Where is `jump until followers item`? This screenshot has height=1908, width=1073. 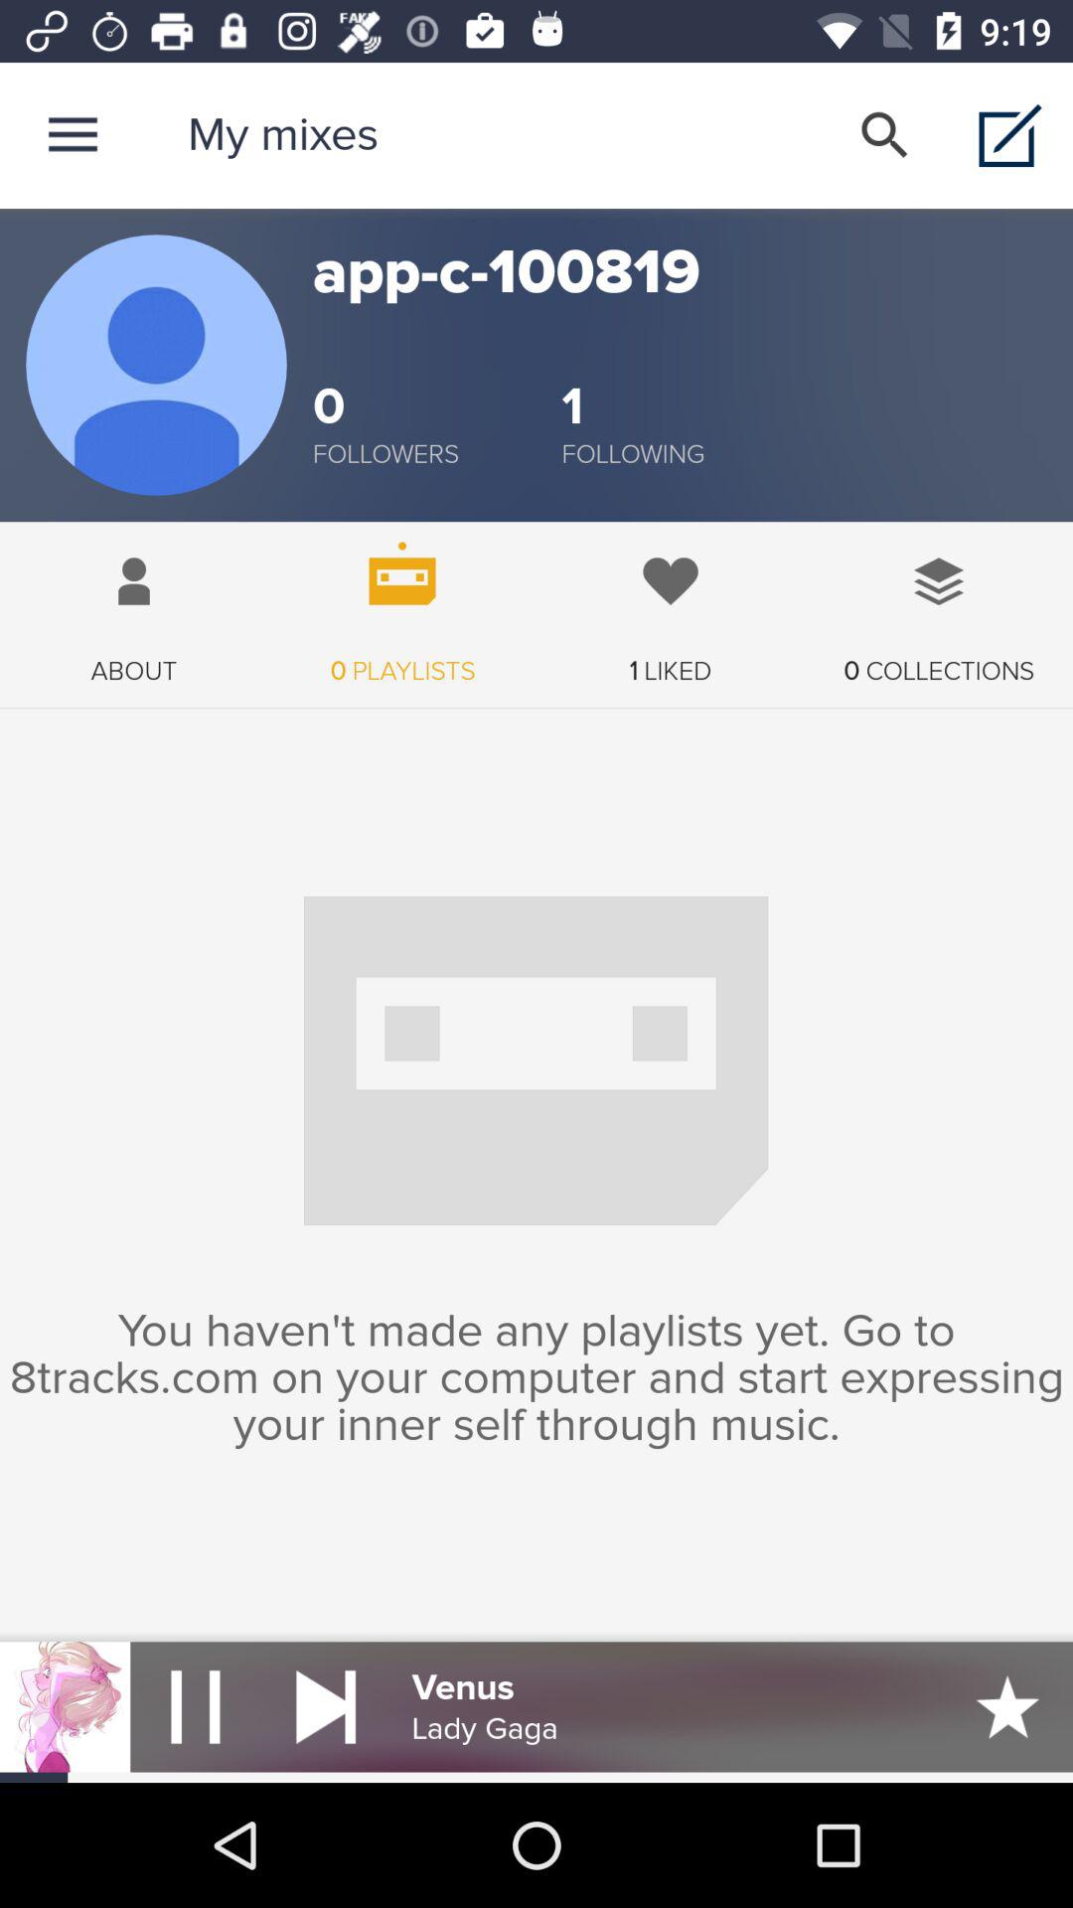
jump until followers item is located at coordinates (385, 454).